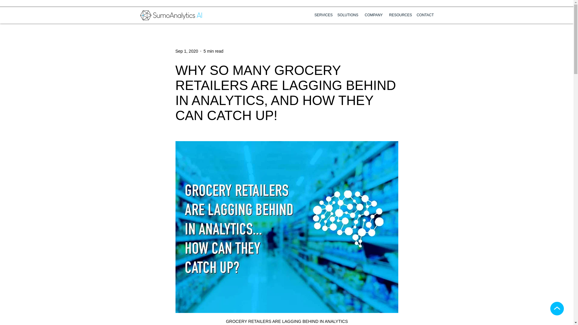 The height and width of the screenshot is (325, 578). Describe the element at coordinates (425, 15) in the screenshot. I see `CONTACT` at that location.